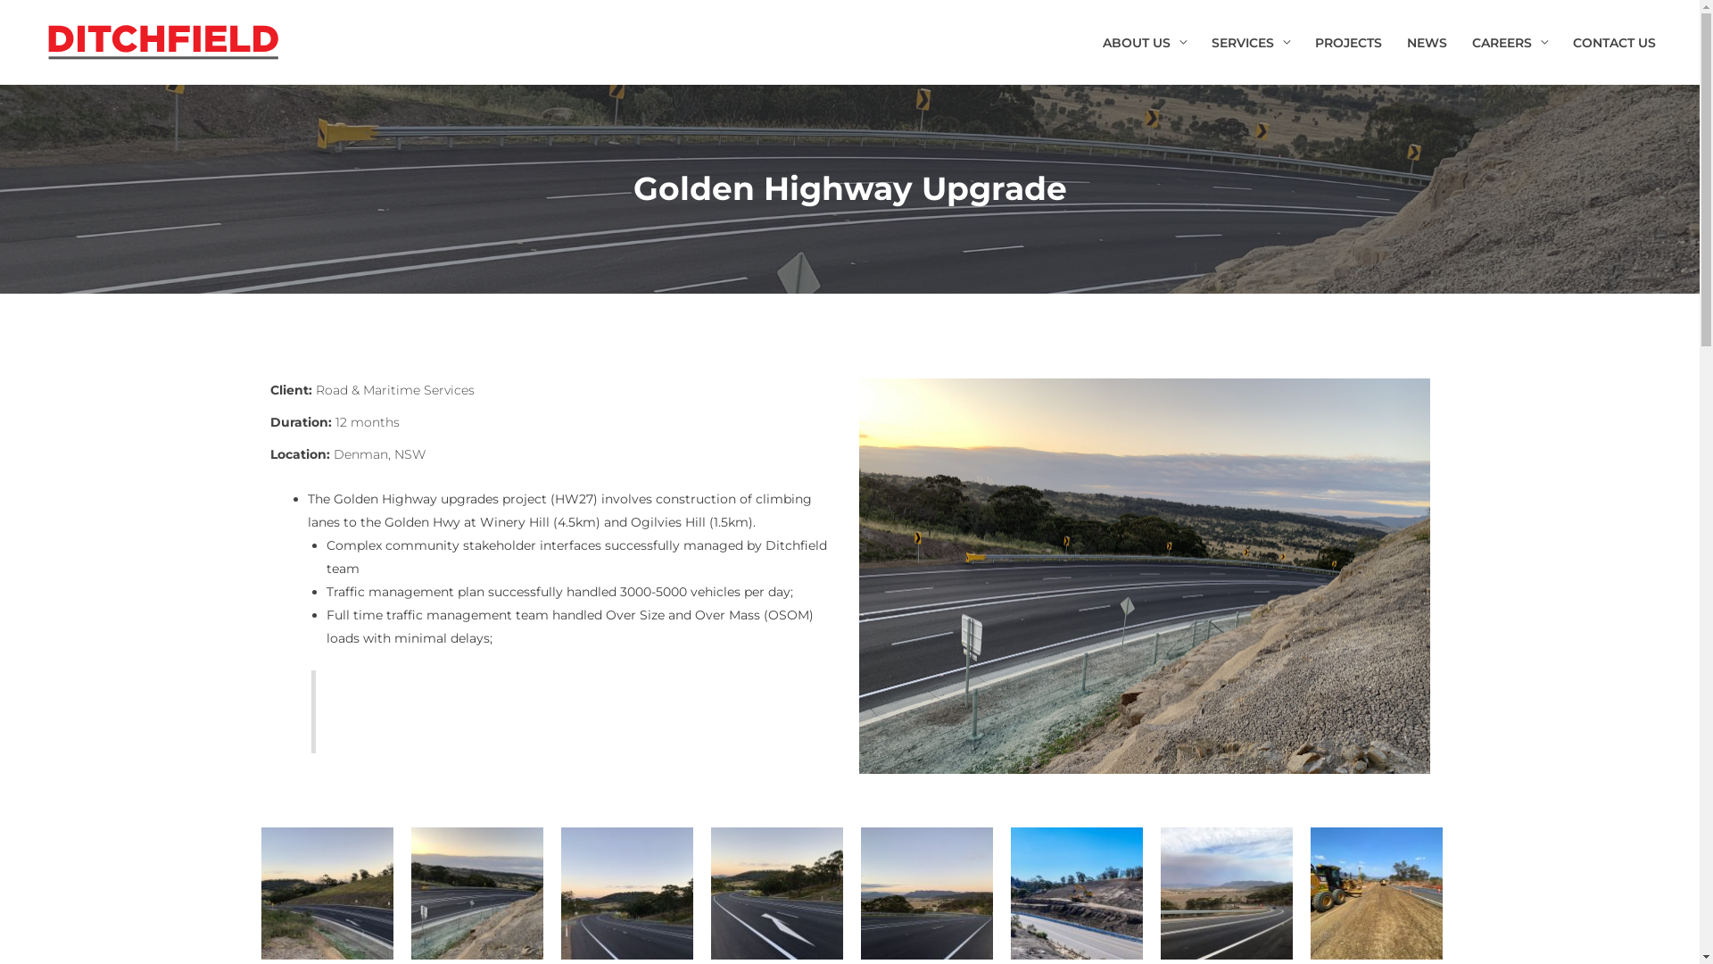  I want to click on NEWS, so click(1427, 43).